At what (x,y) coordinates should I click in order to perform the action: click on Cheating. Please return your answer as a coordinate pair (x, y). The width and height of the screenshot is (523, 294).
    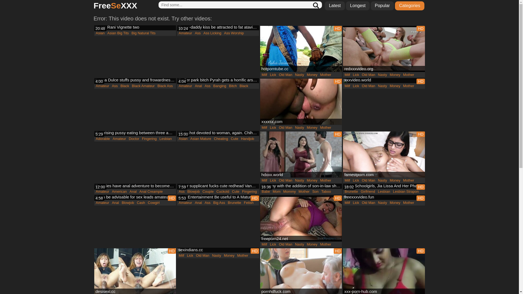
    Looking at the image, I should click on (221, 139).